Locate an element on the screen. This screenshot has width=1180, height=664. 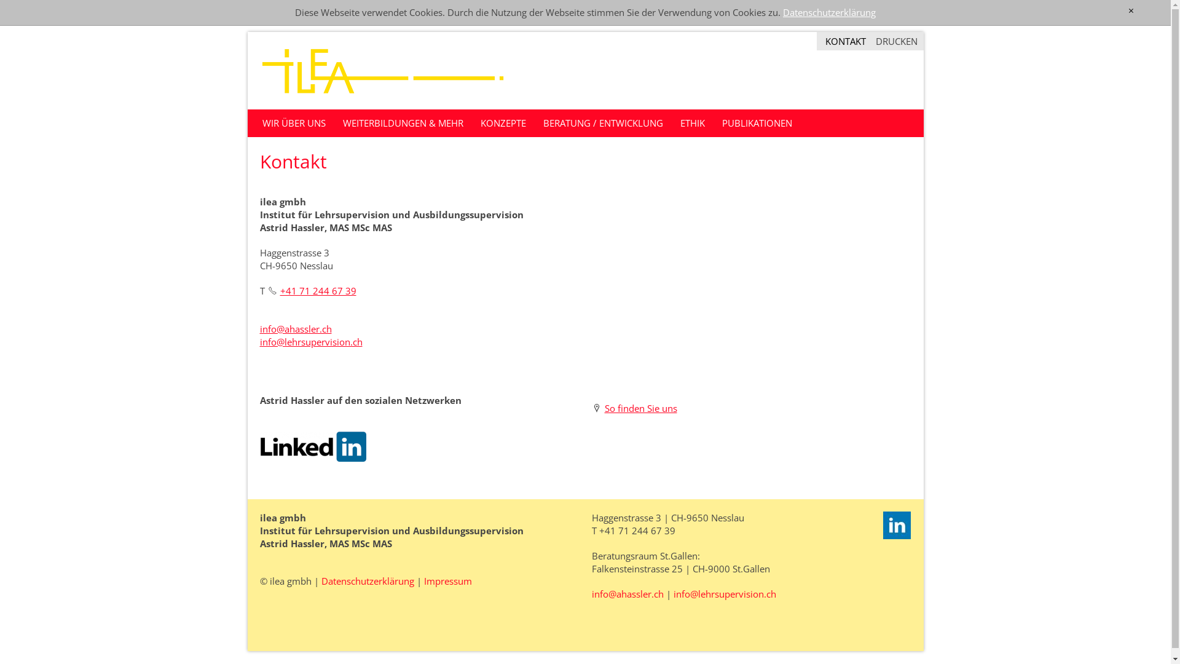
Zur Startseite is located at coordinates (382, 71).